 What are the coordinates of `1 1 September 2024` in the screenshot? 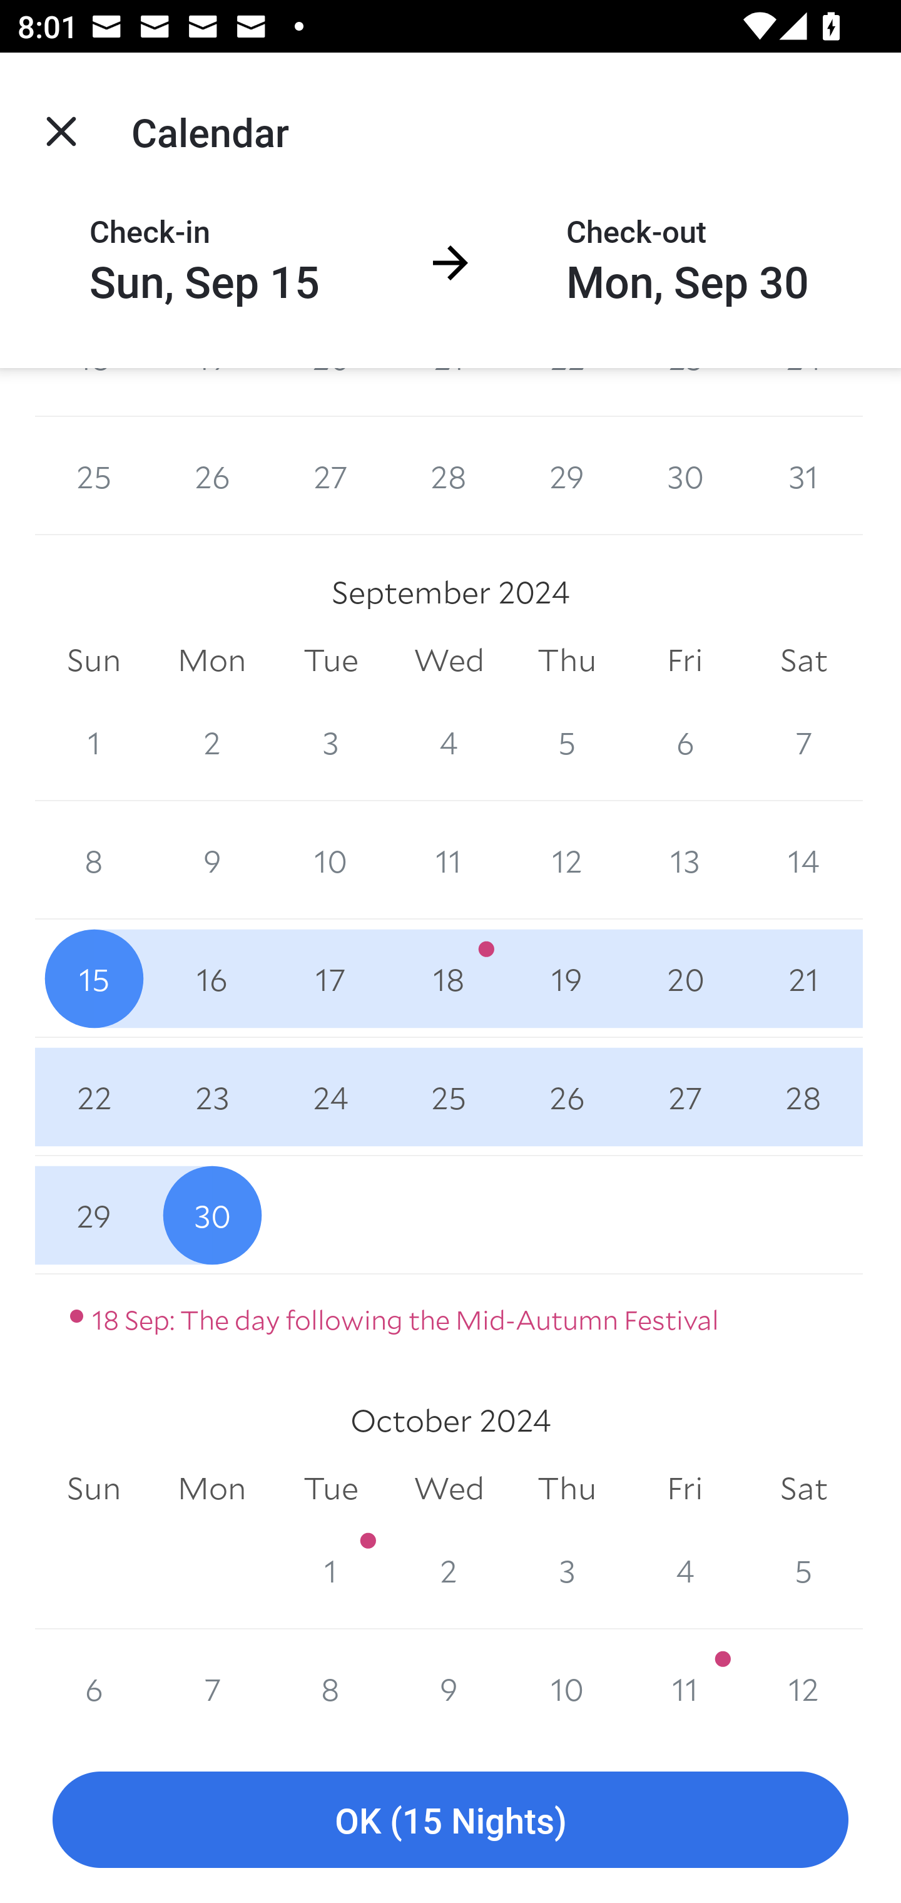 It's located at (94, 742).